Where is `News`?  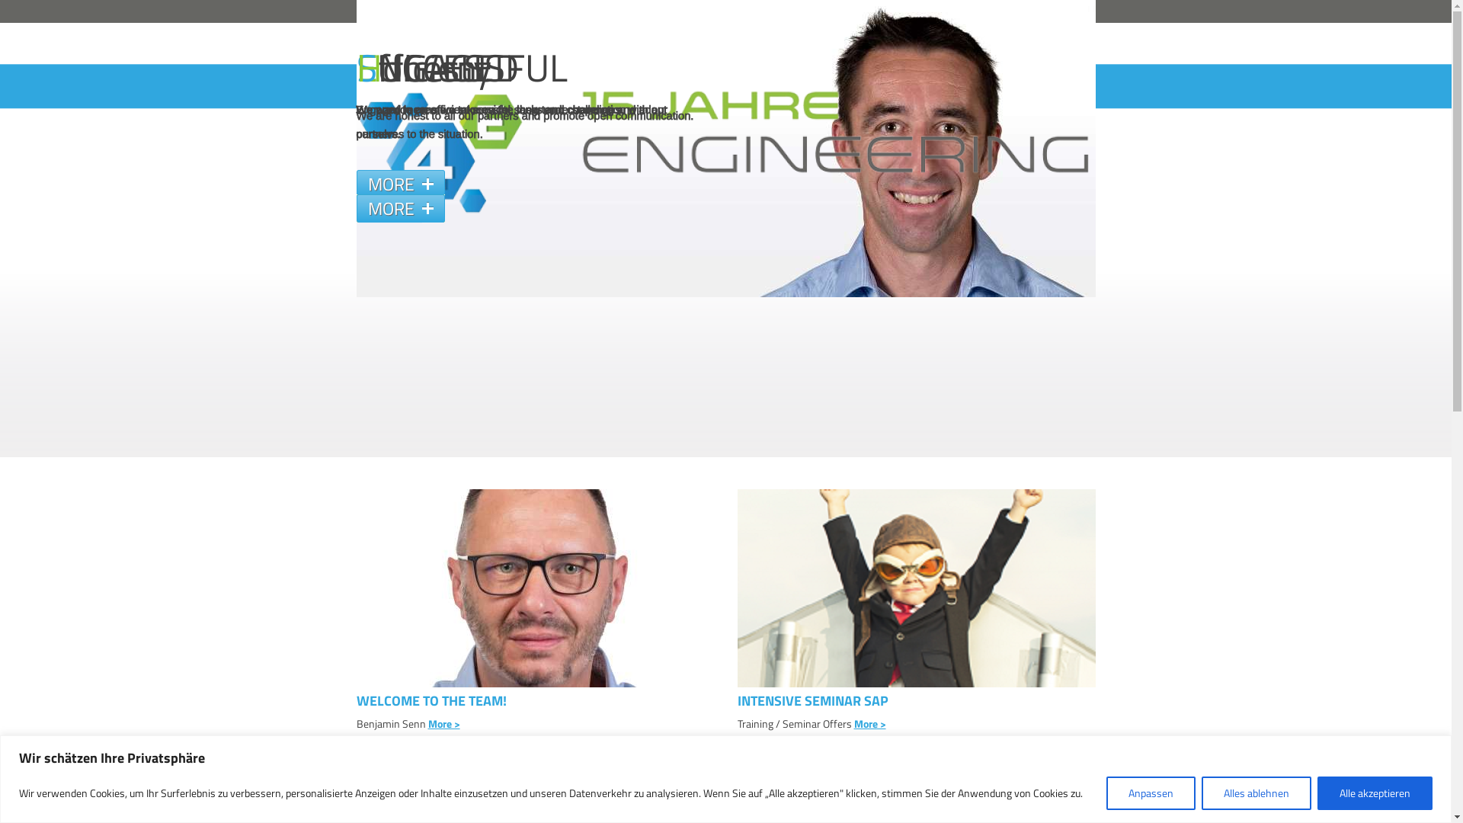
News is located at coordinates (594, 86).